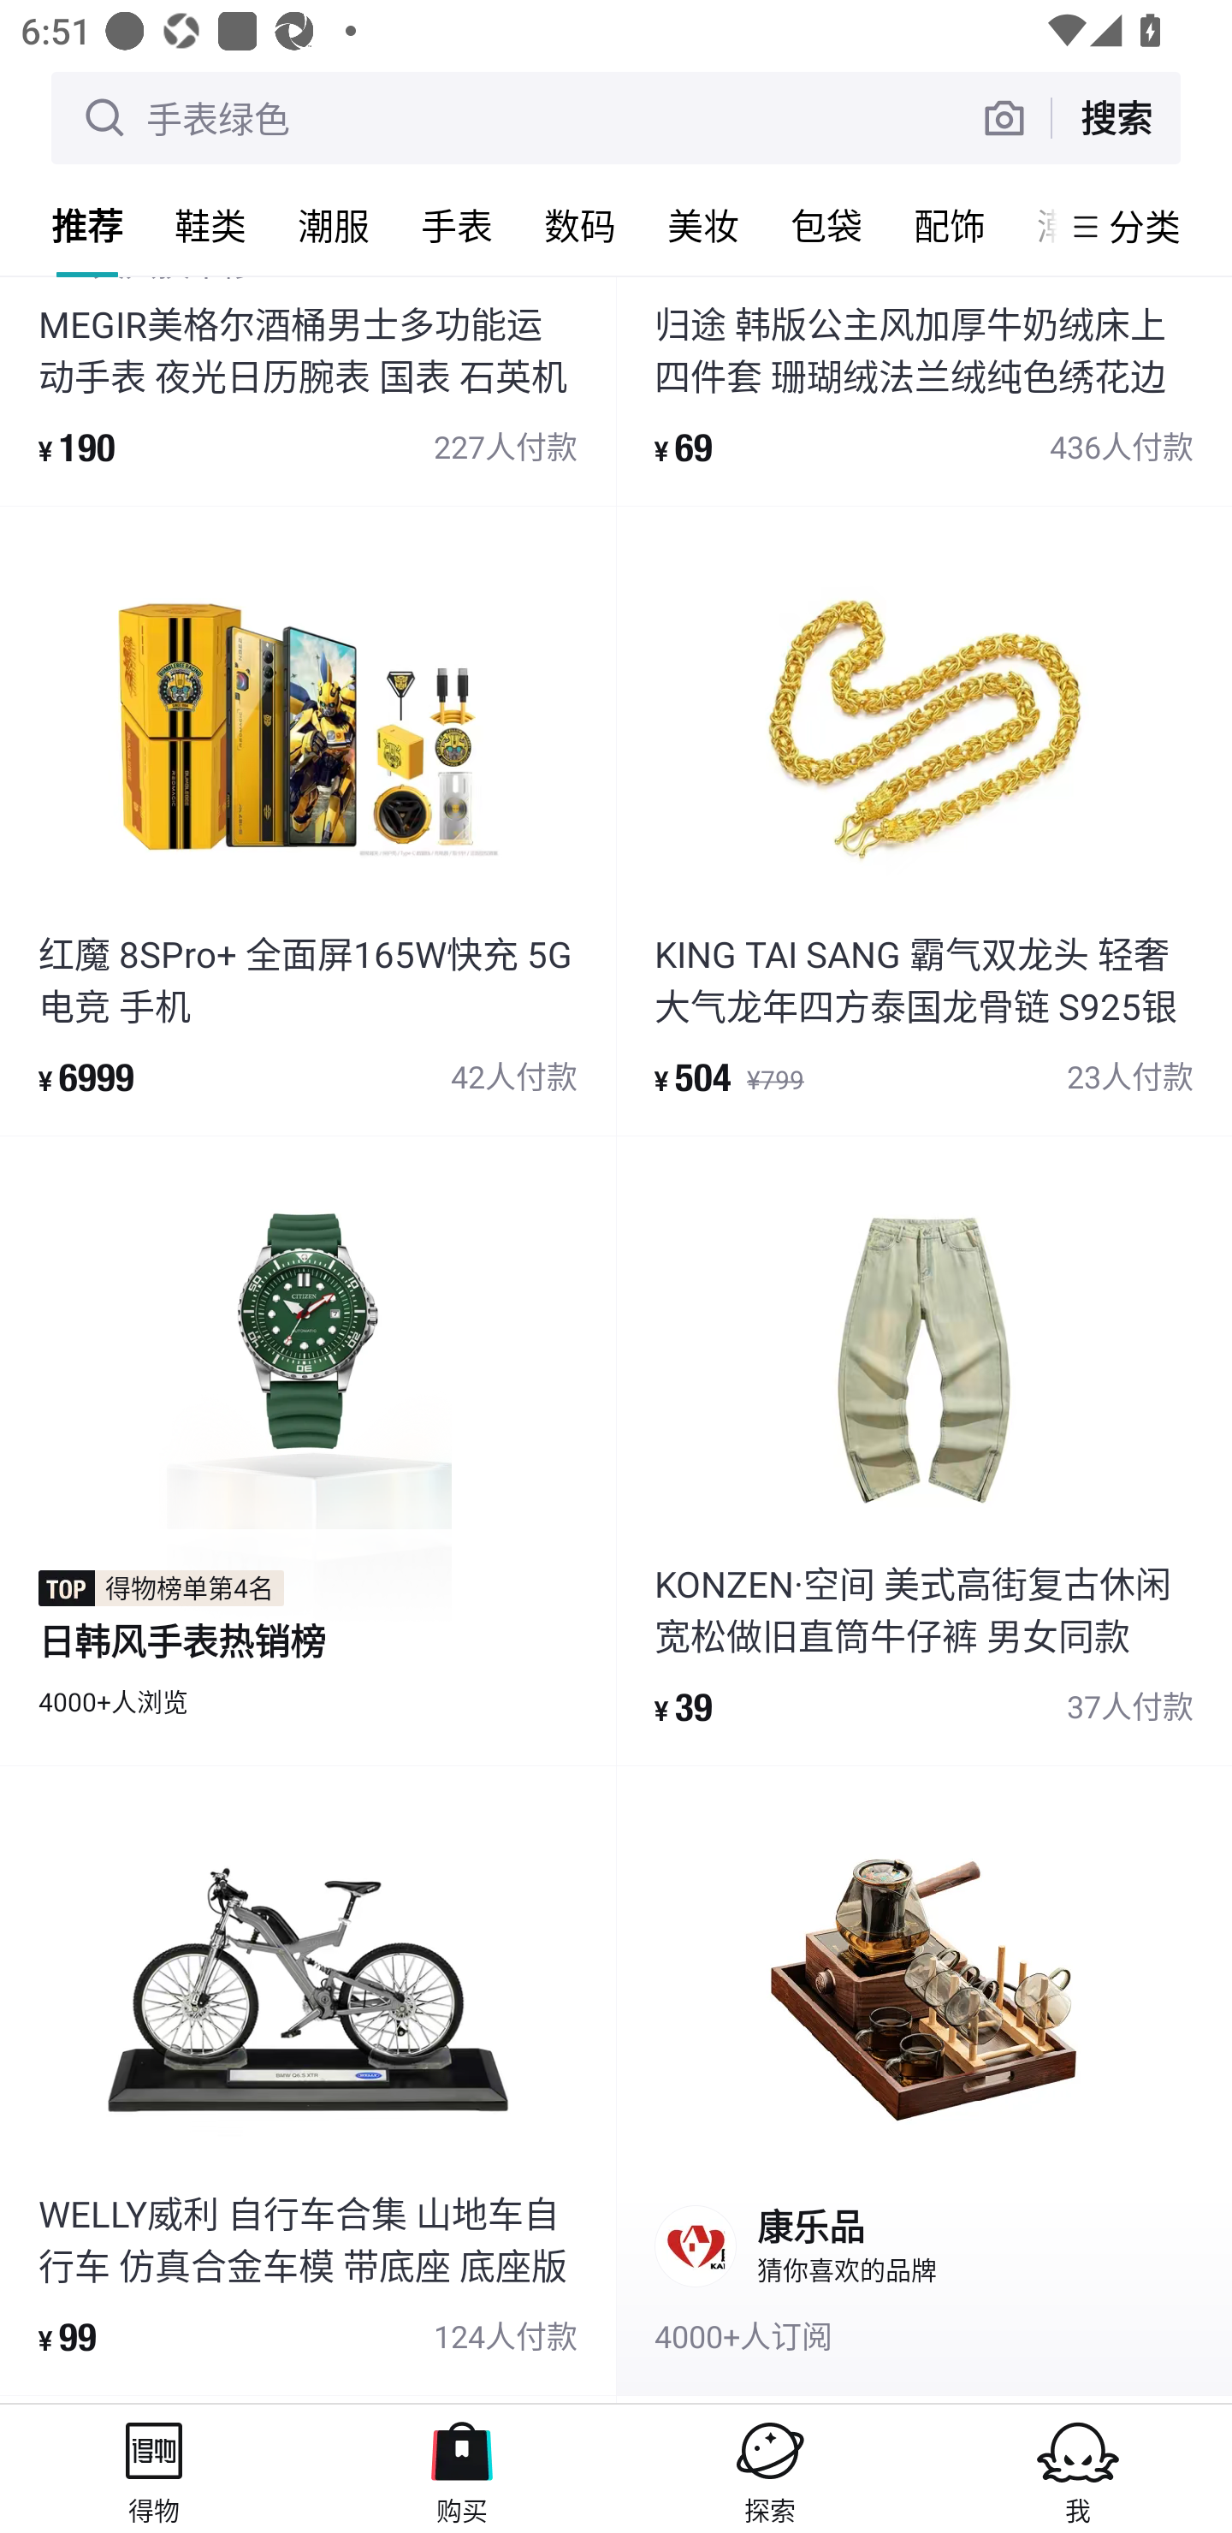  What do you see at coordinates (580, 225) in the screenshot?
I see `数码` at bounding box center [580, 225].